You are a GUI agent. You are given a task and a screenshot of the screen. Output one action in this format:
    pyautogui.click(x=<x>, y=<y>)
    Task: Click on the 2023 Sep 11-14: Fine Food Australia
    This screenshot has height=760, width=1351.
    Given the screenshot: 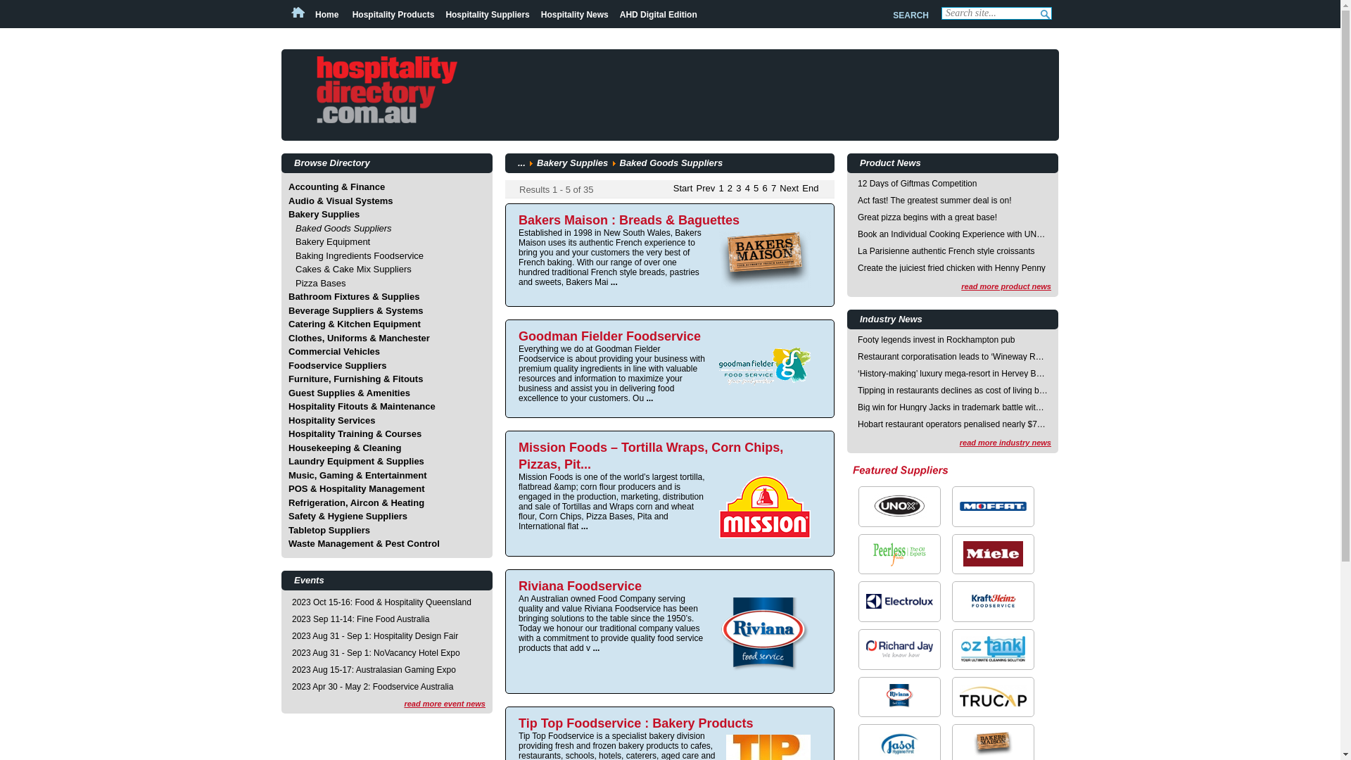 What is the action you would take?
    pyautogui.click(x=360, y=619)
    